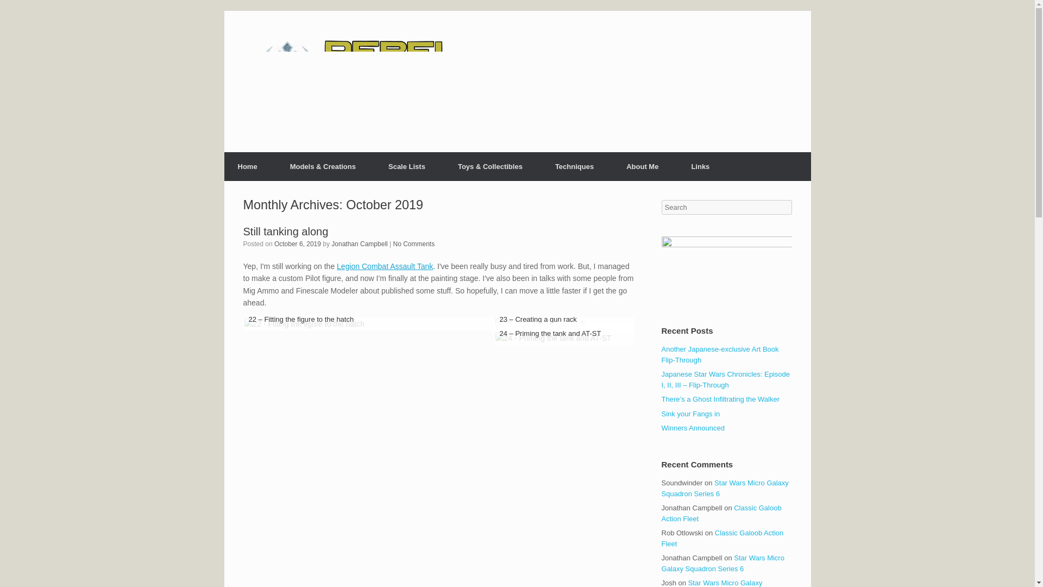 The width and height of the screenshot is (1043, 587). I want to click on Rebel Scale, so click(394, 82).